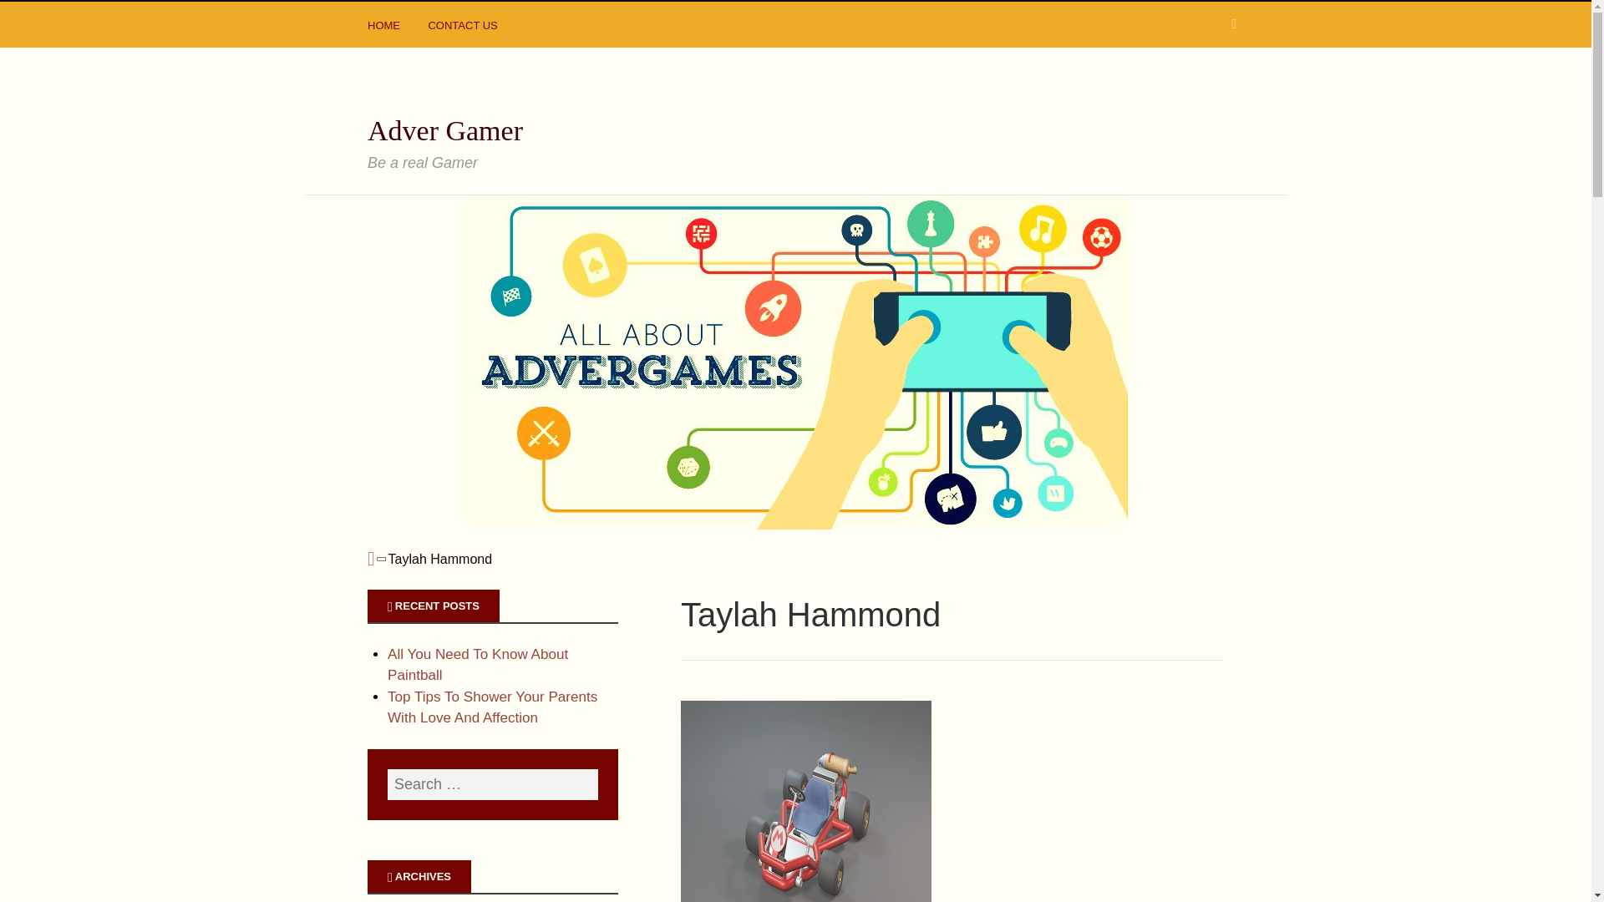 The width and height of the screenshot is (1604, 902). What do you see at coordinates (385, 28) in the screenshot?
I see `HOME` at bounding box center [385, 28].